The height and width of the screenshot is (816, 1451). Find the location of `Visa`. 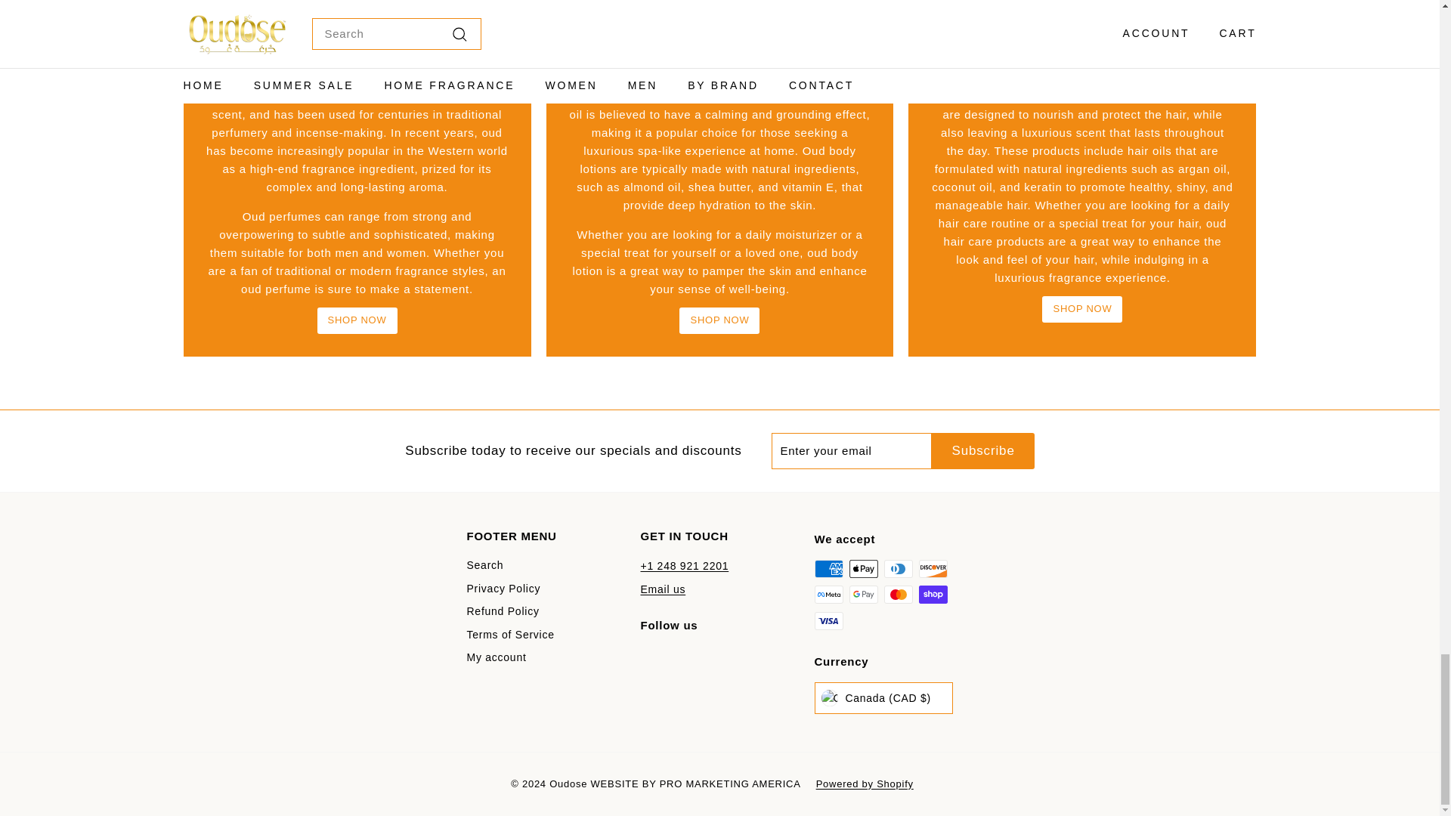

Visa is located at coordinates (828, 621).